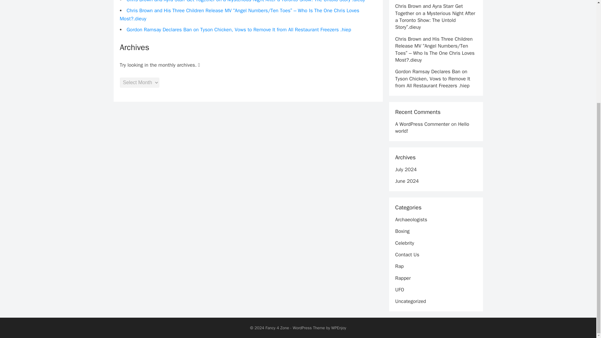 The image size is (601, 338). I want to click on UFO, so click(399, 290).